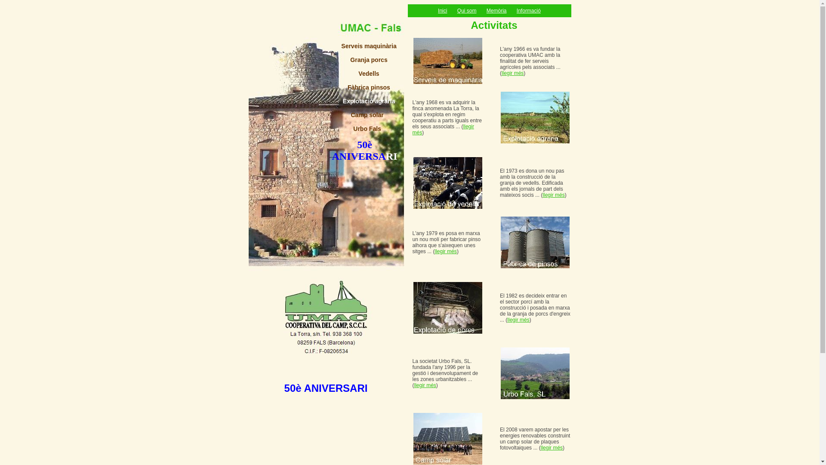  Describe the element at coordinates (367, 129) in the screenshot. I see `Urbo Fals` at that location.